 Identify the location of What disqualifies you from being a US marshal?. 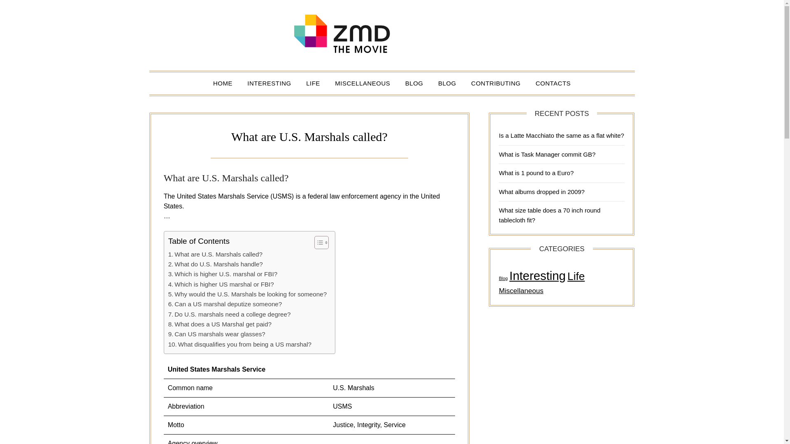
(239, 345).